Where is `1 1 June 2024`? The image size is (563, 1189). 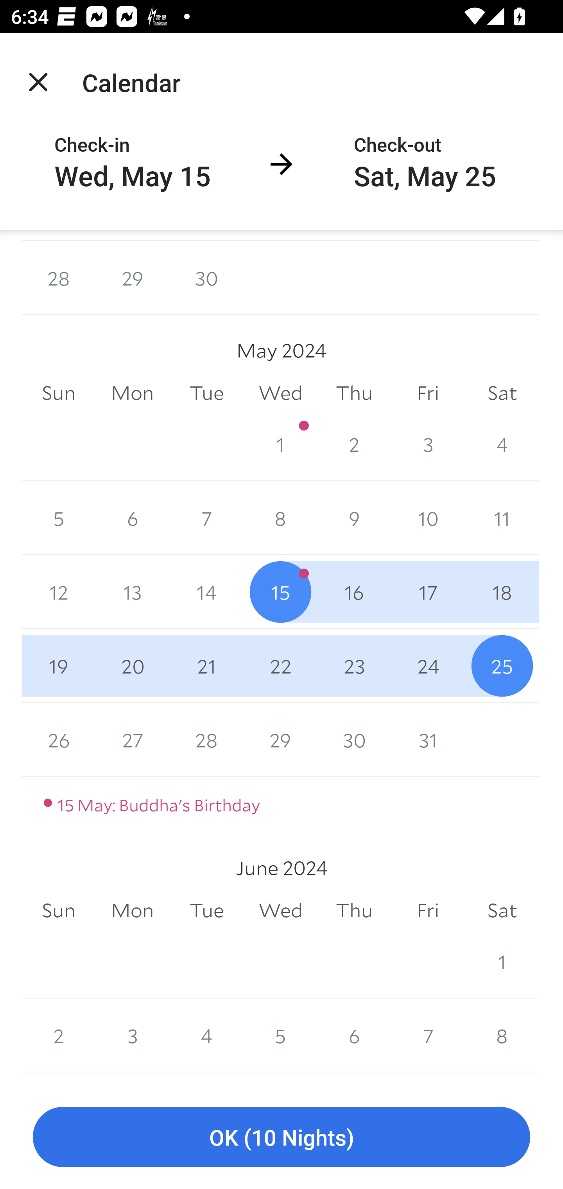 1 1 June 2024 is located at coordinates (502, 962).